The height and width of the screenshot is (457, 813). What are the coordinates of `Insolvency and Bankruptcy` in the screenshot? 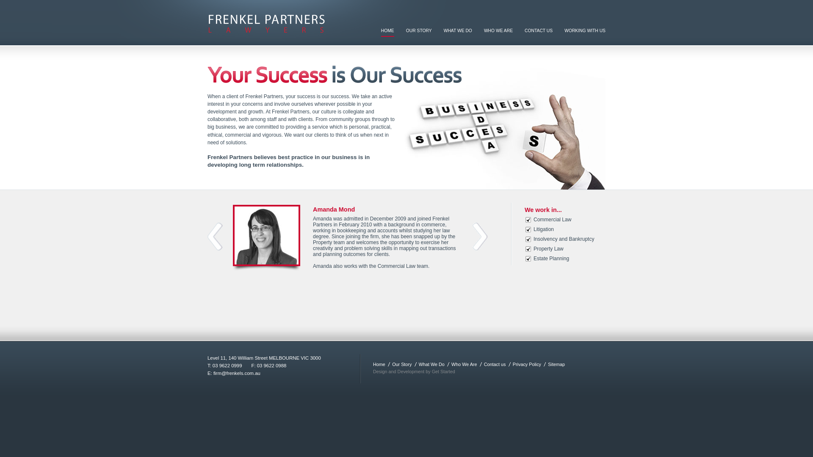 It's located at (564, 239).